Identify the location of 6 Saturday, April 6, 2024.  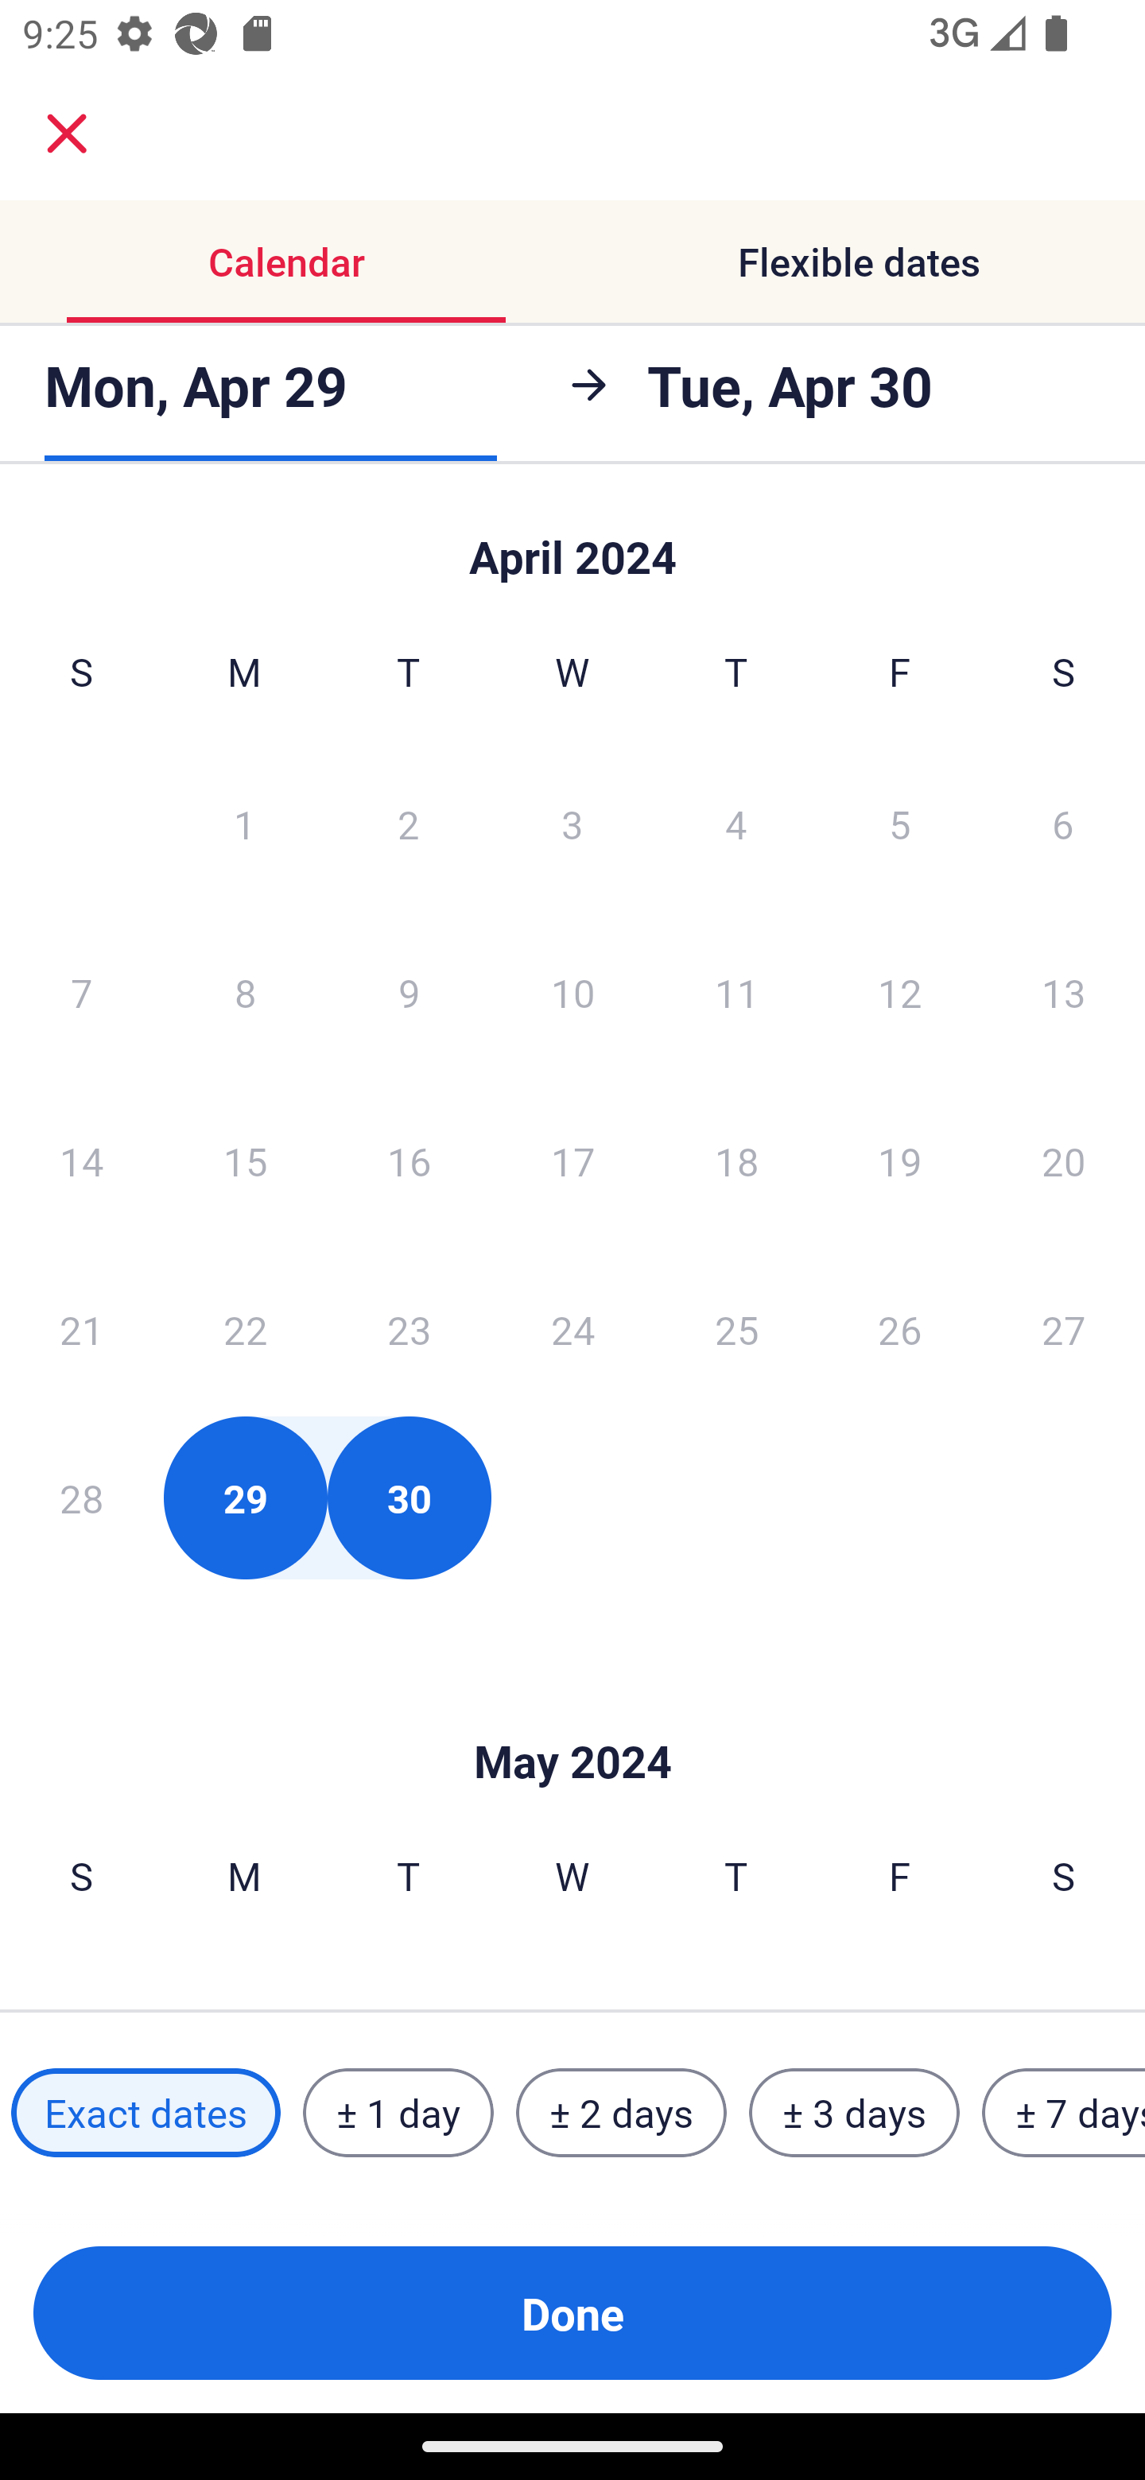
(1063, 823).